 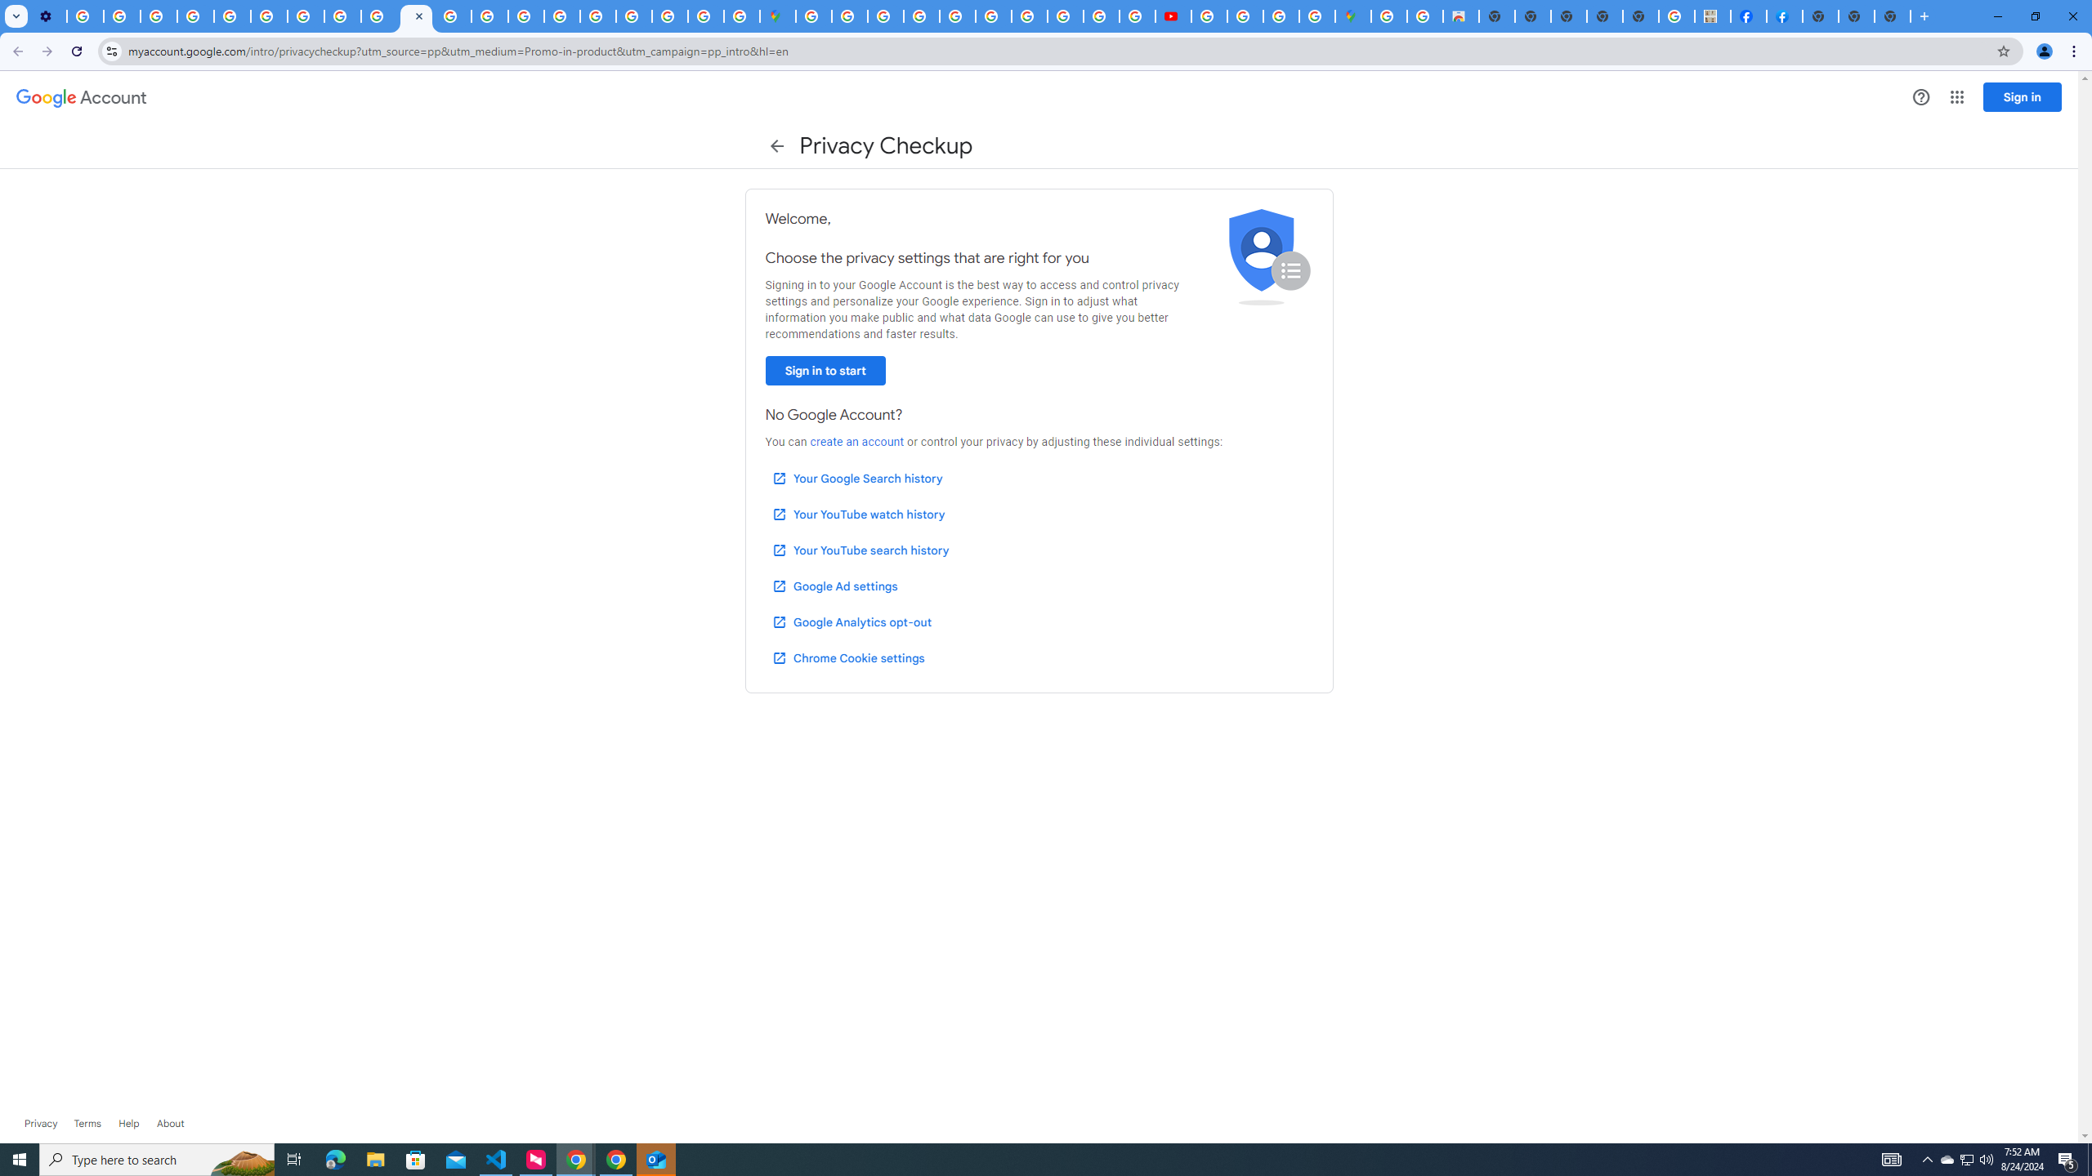 I want to click on Sign Up for Facebook, so click(x=1784, y=16).